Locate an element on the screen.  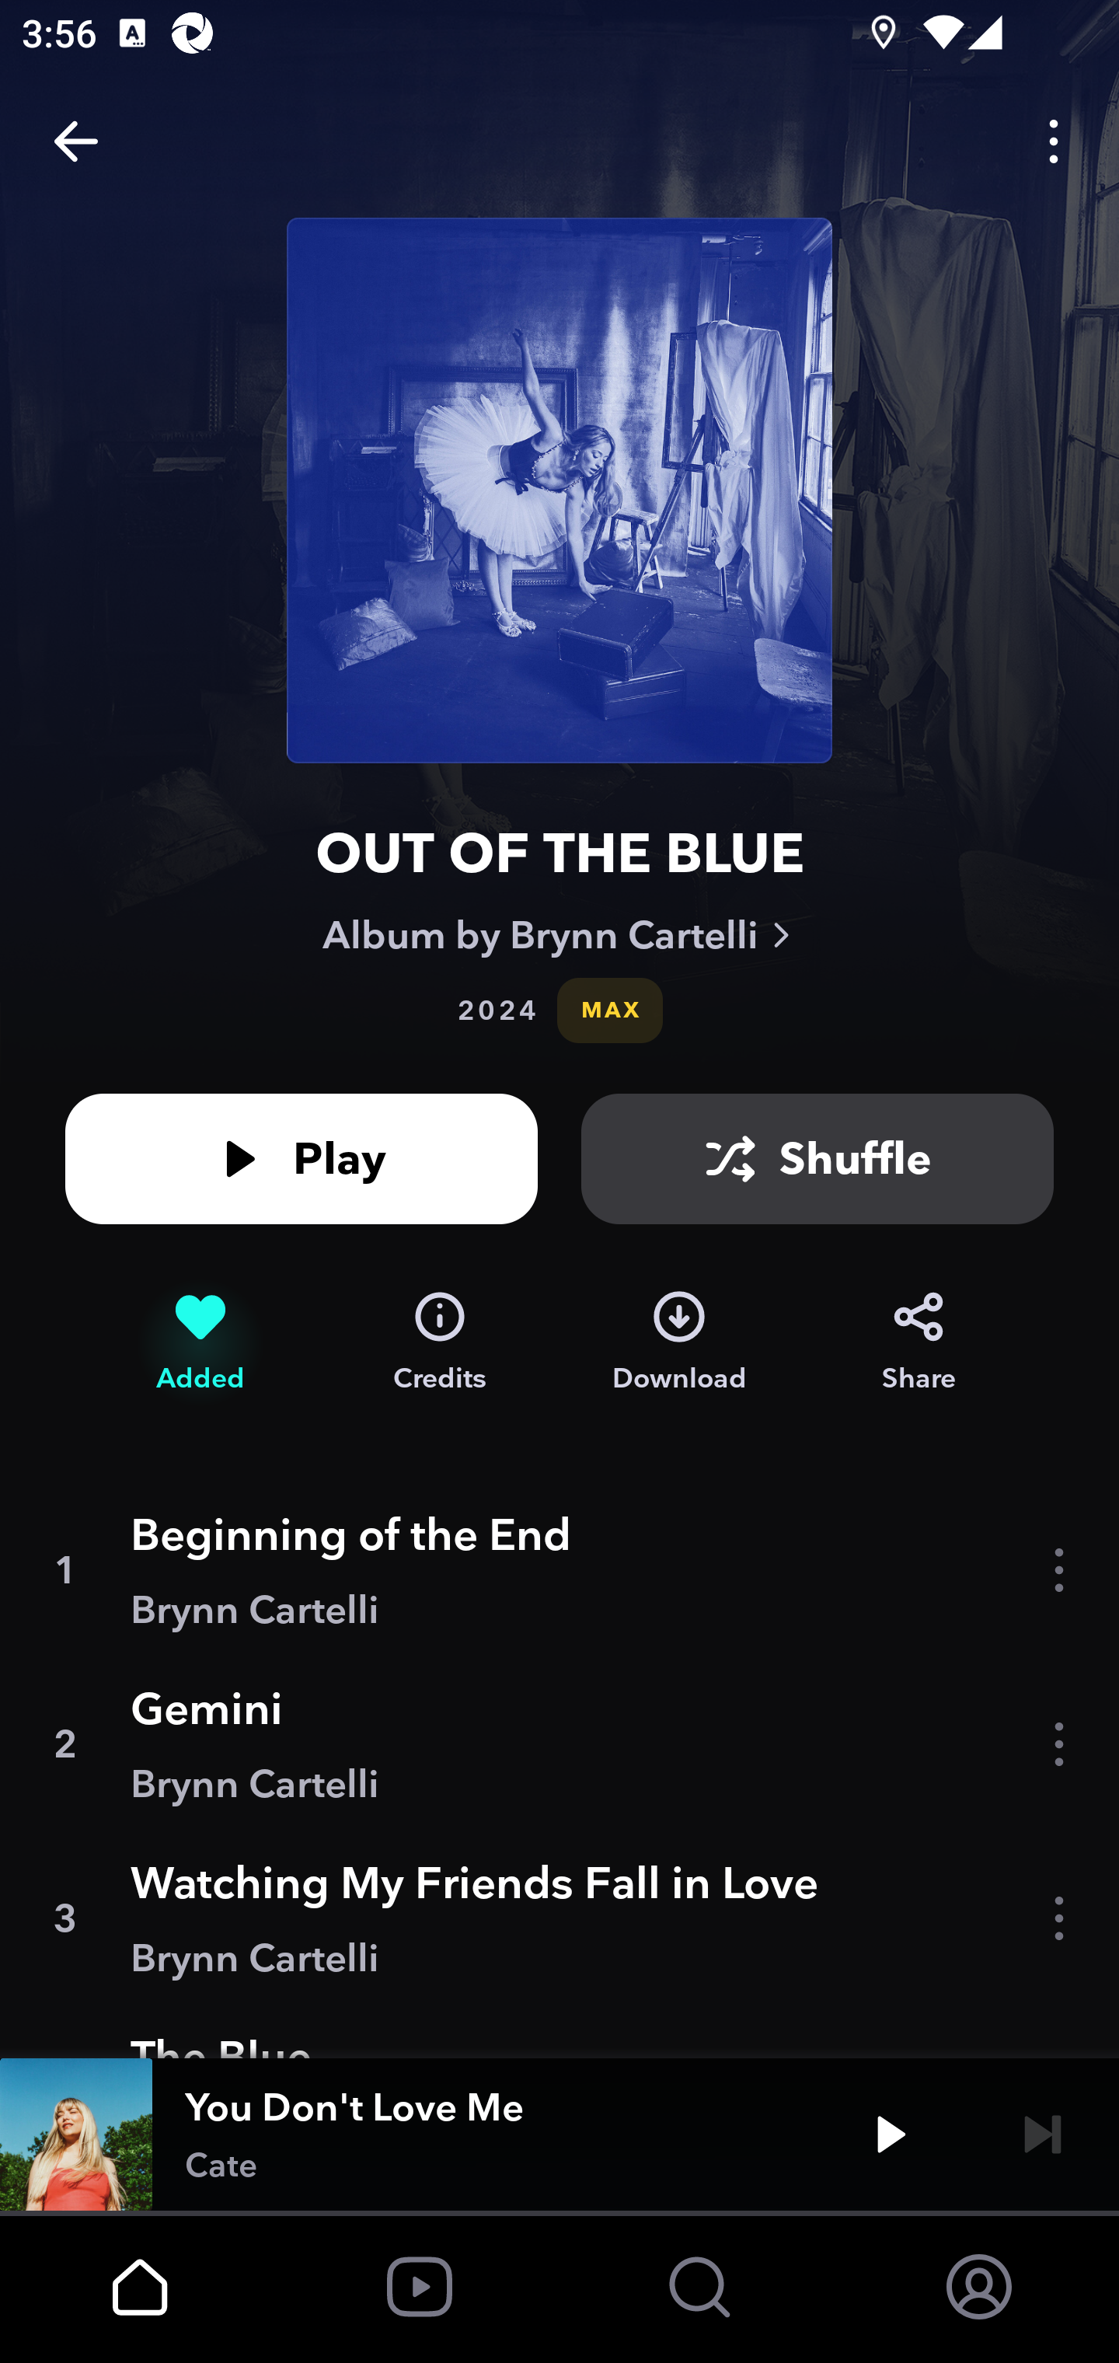
3 Watching My Friends Fall in Love Brynn Cartelli is located at coordinates (559, 1918).